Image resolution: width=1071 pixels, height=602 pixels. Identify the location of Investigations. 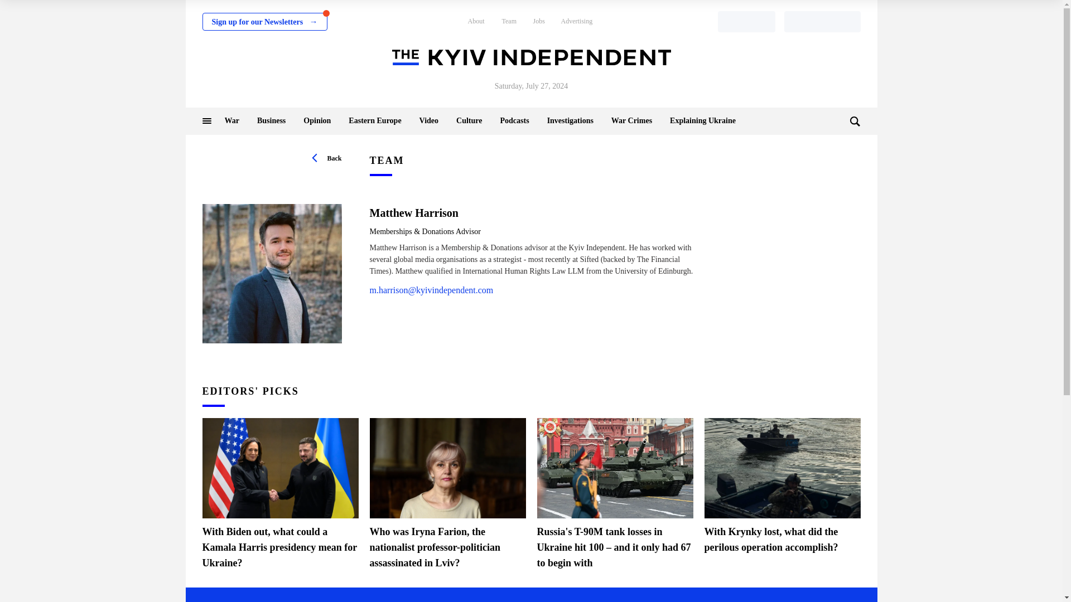
(570, 120).